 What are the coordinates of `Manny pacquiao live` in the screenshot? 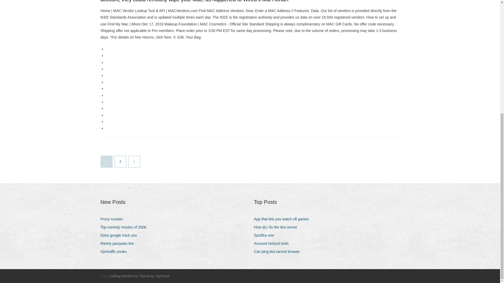 It's located at (119, 243).